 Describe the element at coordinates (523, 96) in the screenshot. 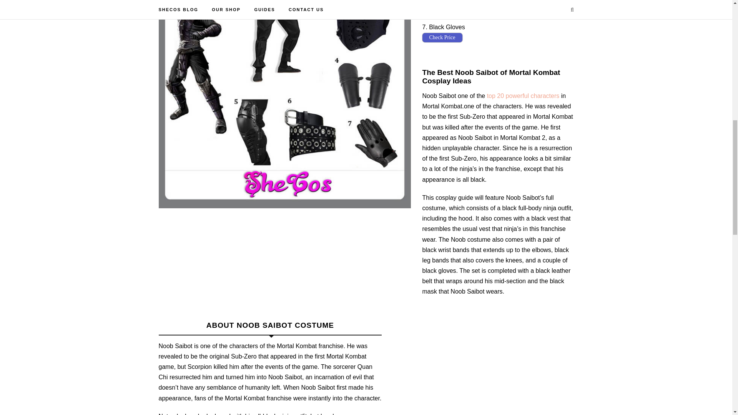

I see `top 20 powerful characters` at that location.